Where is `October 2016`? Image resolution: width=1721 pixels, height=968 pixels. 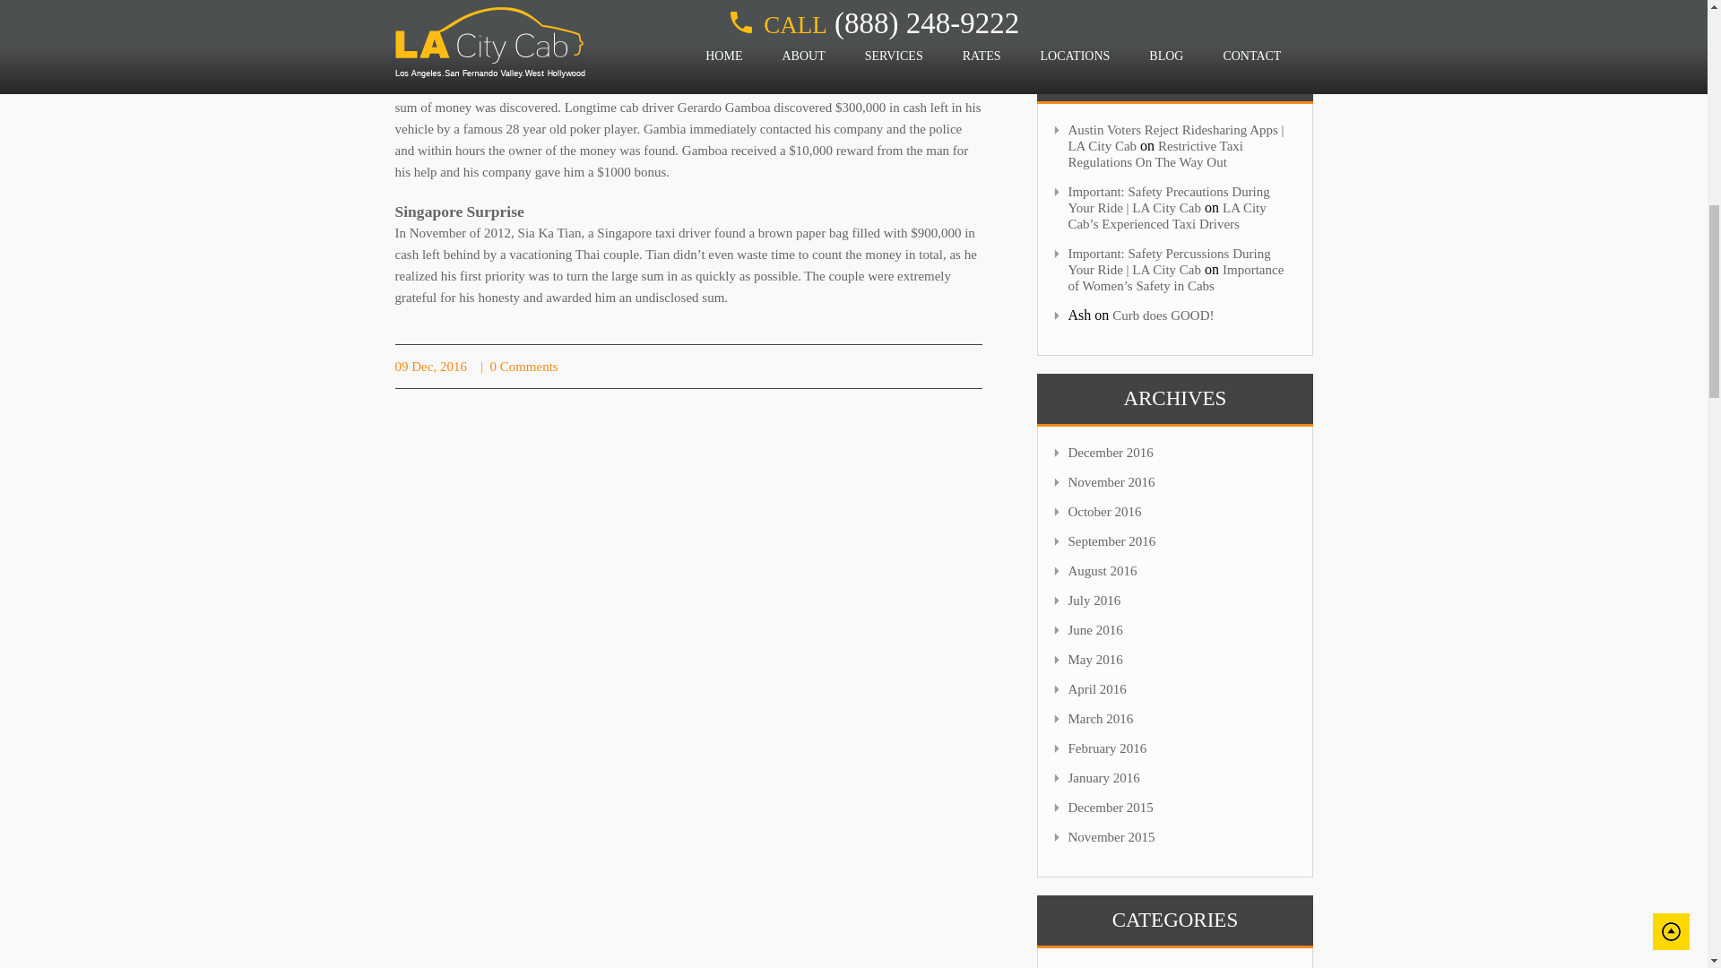 October 2016 is located at coordinates (1103, 511).